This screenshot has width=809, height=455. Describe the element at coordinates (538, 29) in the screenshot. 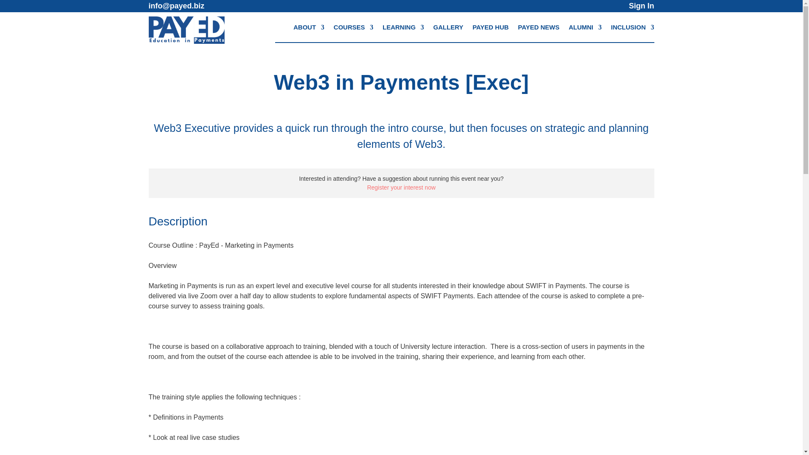

I see `PAYED NEWS` at that location.